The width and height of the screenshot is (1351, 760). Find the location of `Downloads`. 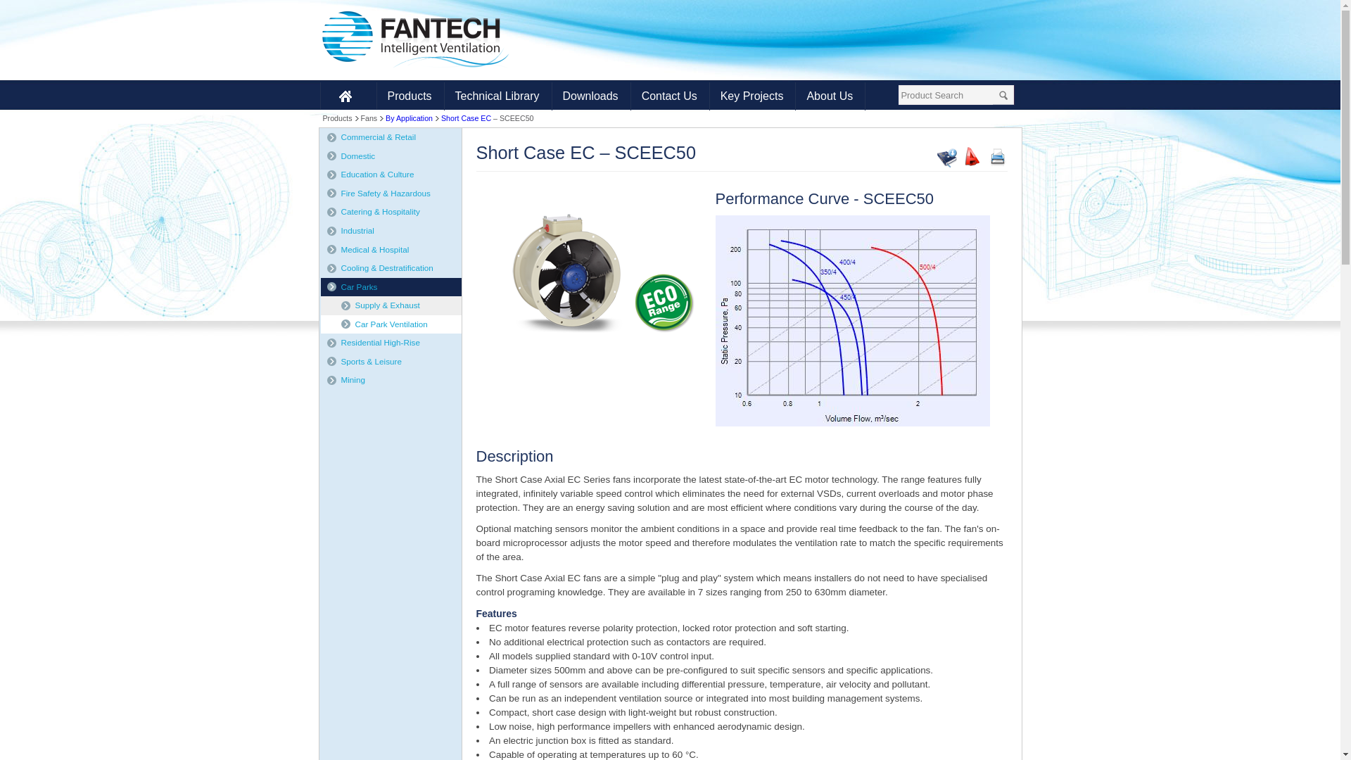

Downloads is located at coordinates (591, 96).